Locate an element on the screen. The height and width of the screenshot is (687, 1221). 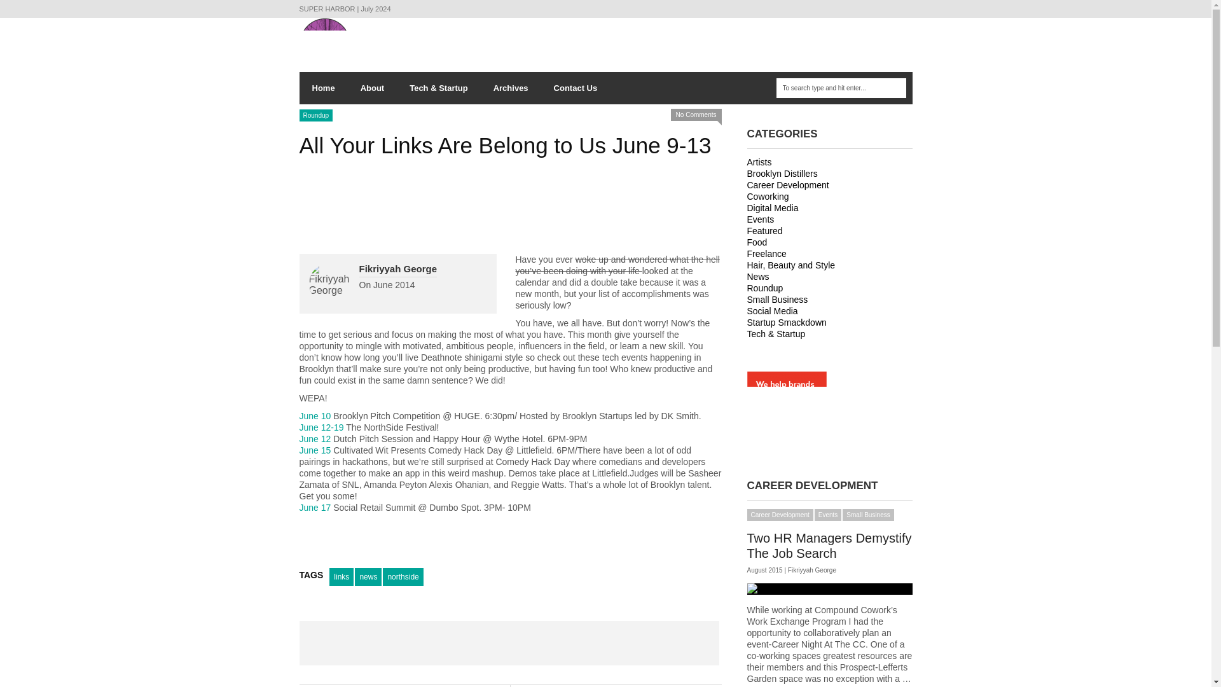
Permanent Link to Two HR Managers Demystify The Job Search is located at coordinates (828, 546).